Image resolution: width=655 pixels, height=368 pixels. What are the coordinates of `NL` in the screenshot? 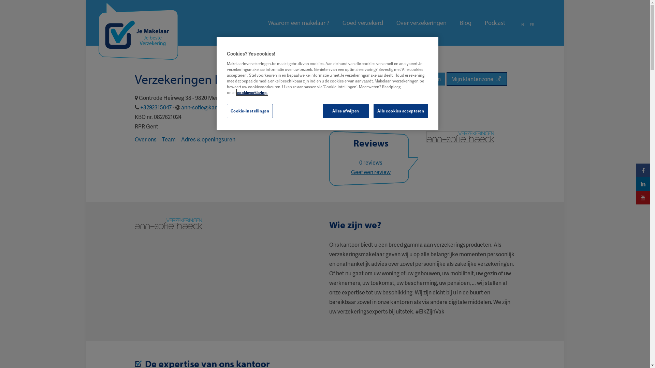 It's located at (524, 25).